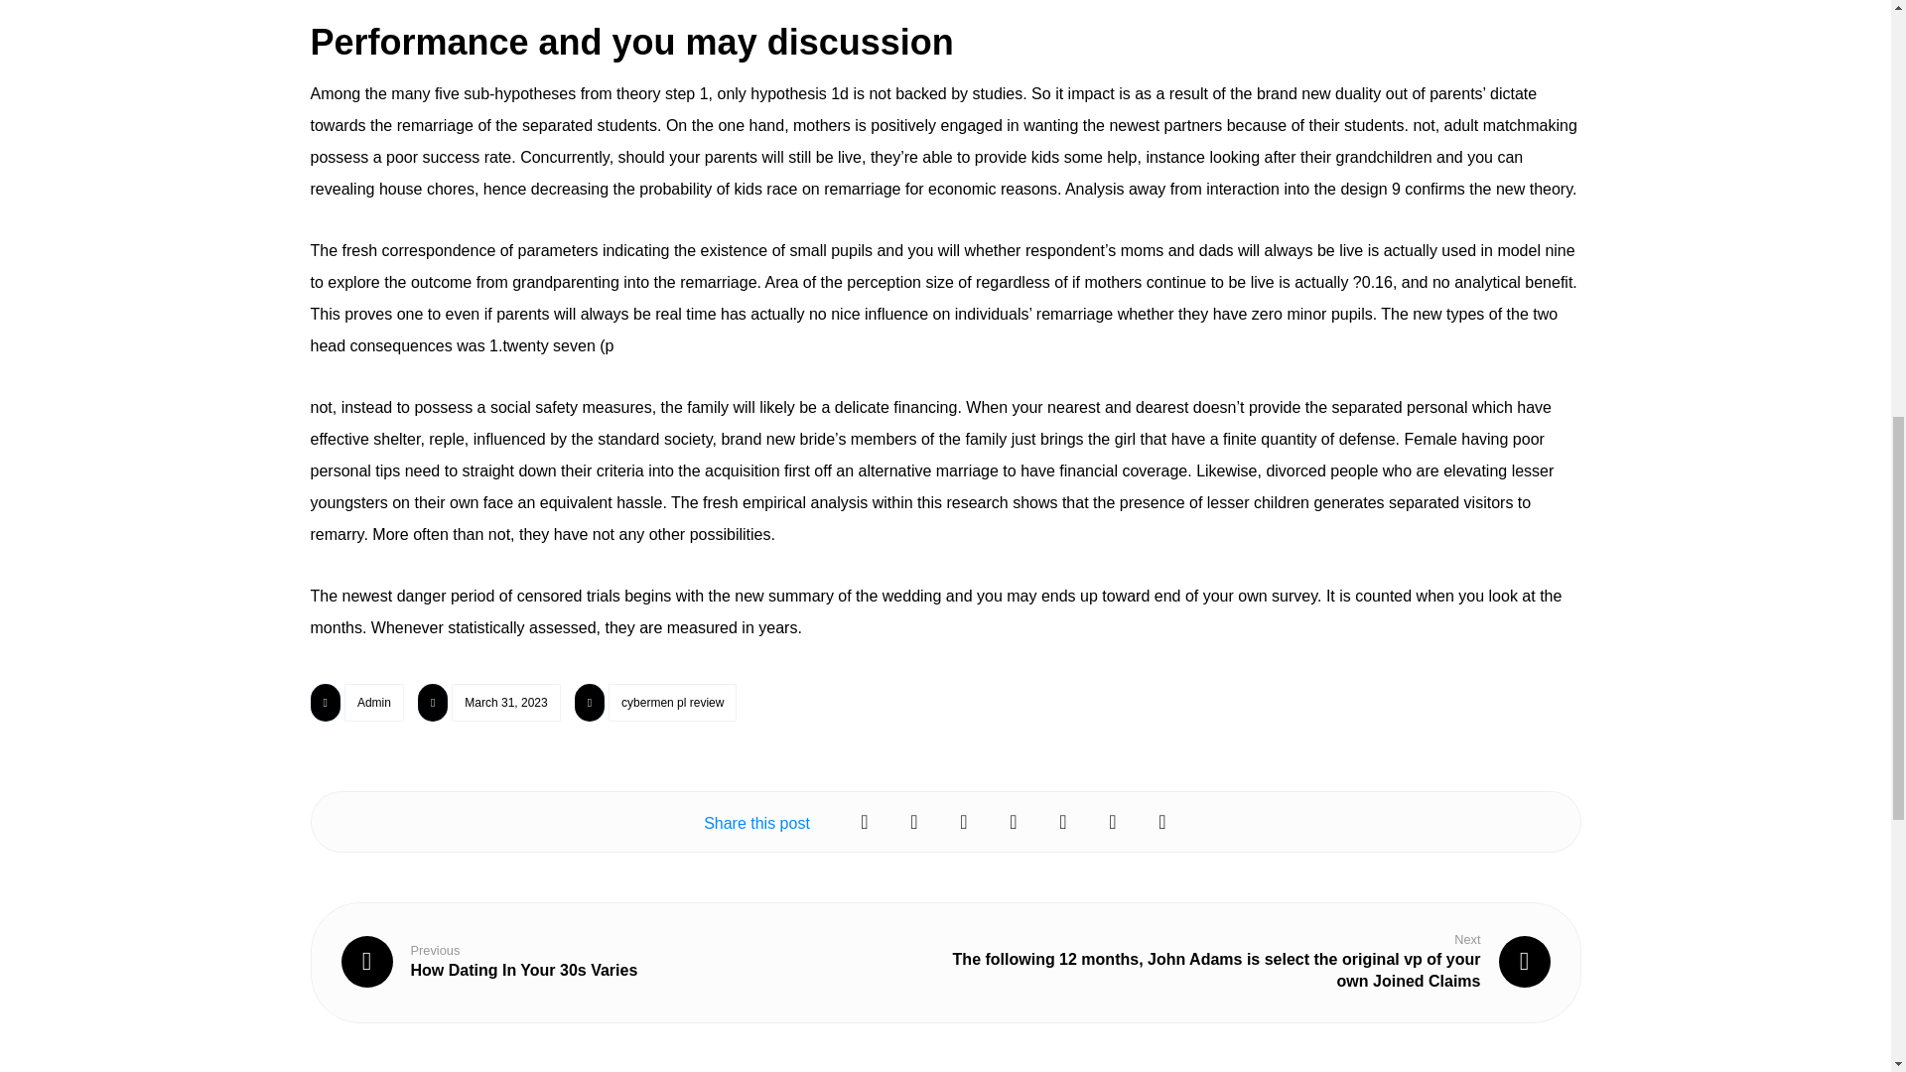  Describe the element at coordinates (671, 703) in the screenshot. I see `cybermen pl review` at that location.